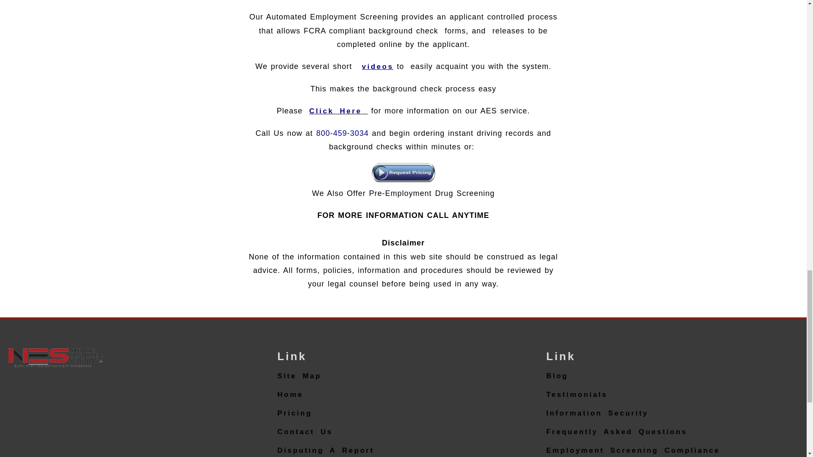 The image size is (813, 457). What do you see at coordinates (378, 66) in the screenshot?
I see `videos` at bounding box center [378, 66].